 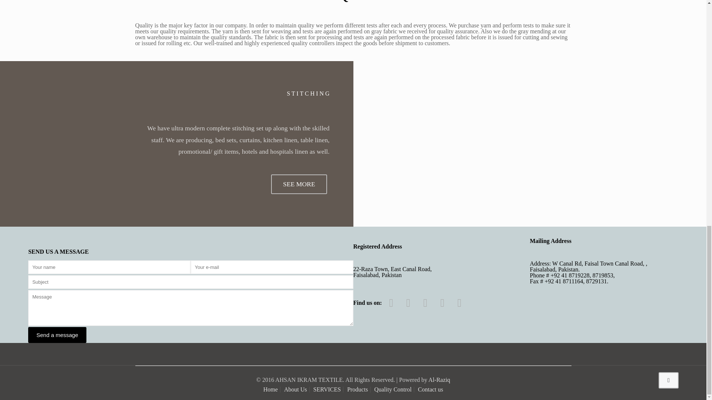 I want to click on Home, so click(x=270, y=389).